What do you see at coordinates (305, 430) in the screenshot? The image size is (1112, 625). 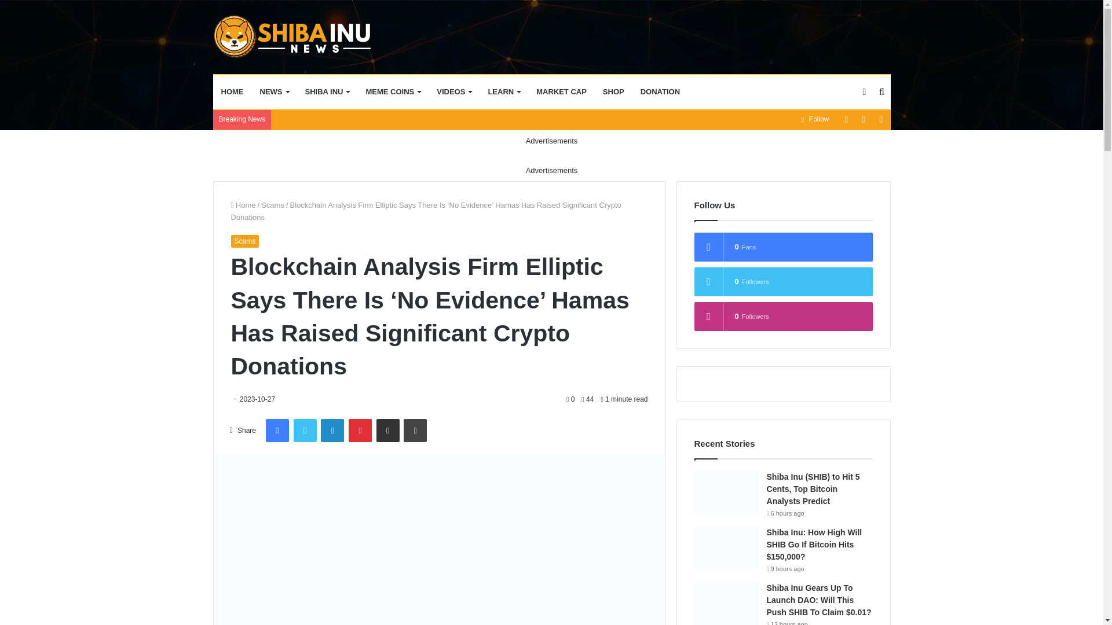 I see `Twitter` at bounding box center [305, 430].